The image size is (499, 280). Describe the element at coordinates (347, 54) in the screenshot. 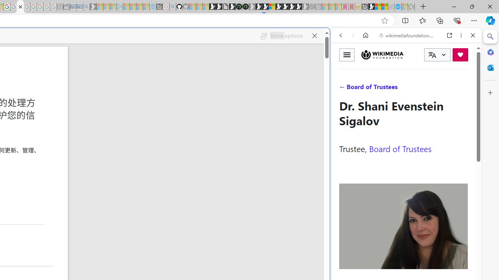

I see `Toggle menu` at that location.